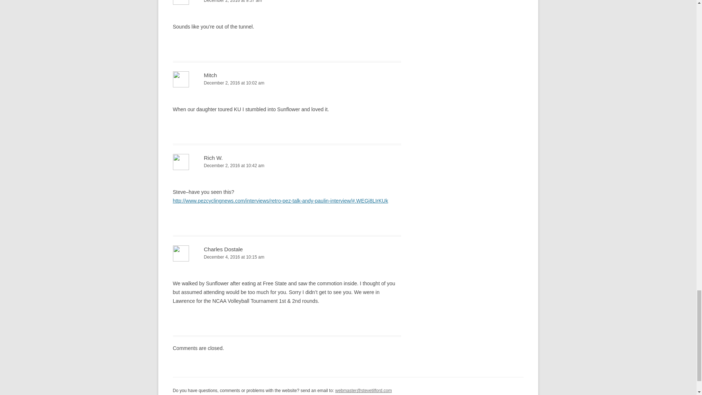 The width and height of the screenshot is (702, 395). What do you see at coordinates (287, 83) in the screenshot?
I see `December 2, 2016 at 10:02 am` at bounding box center [287, 83].